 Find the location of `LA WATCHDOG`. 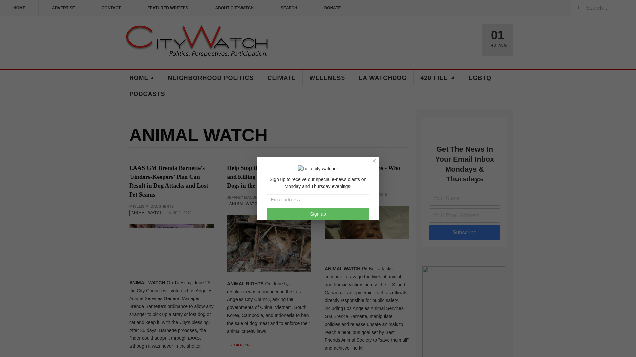

LA WATCHDOG is located at coordinates (383, 78).